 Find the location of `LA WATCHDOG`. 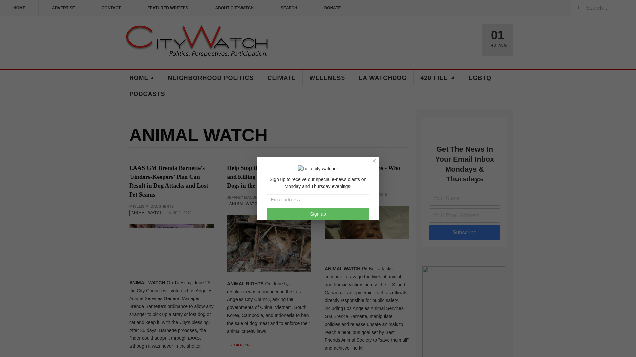

LA WATCHDOG is located at coordinates (383, 78).